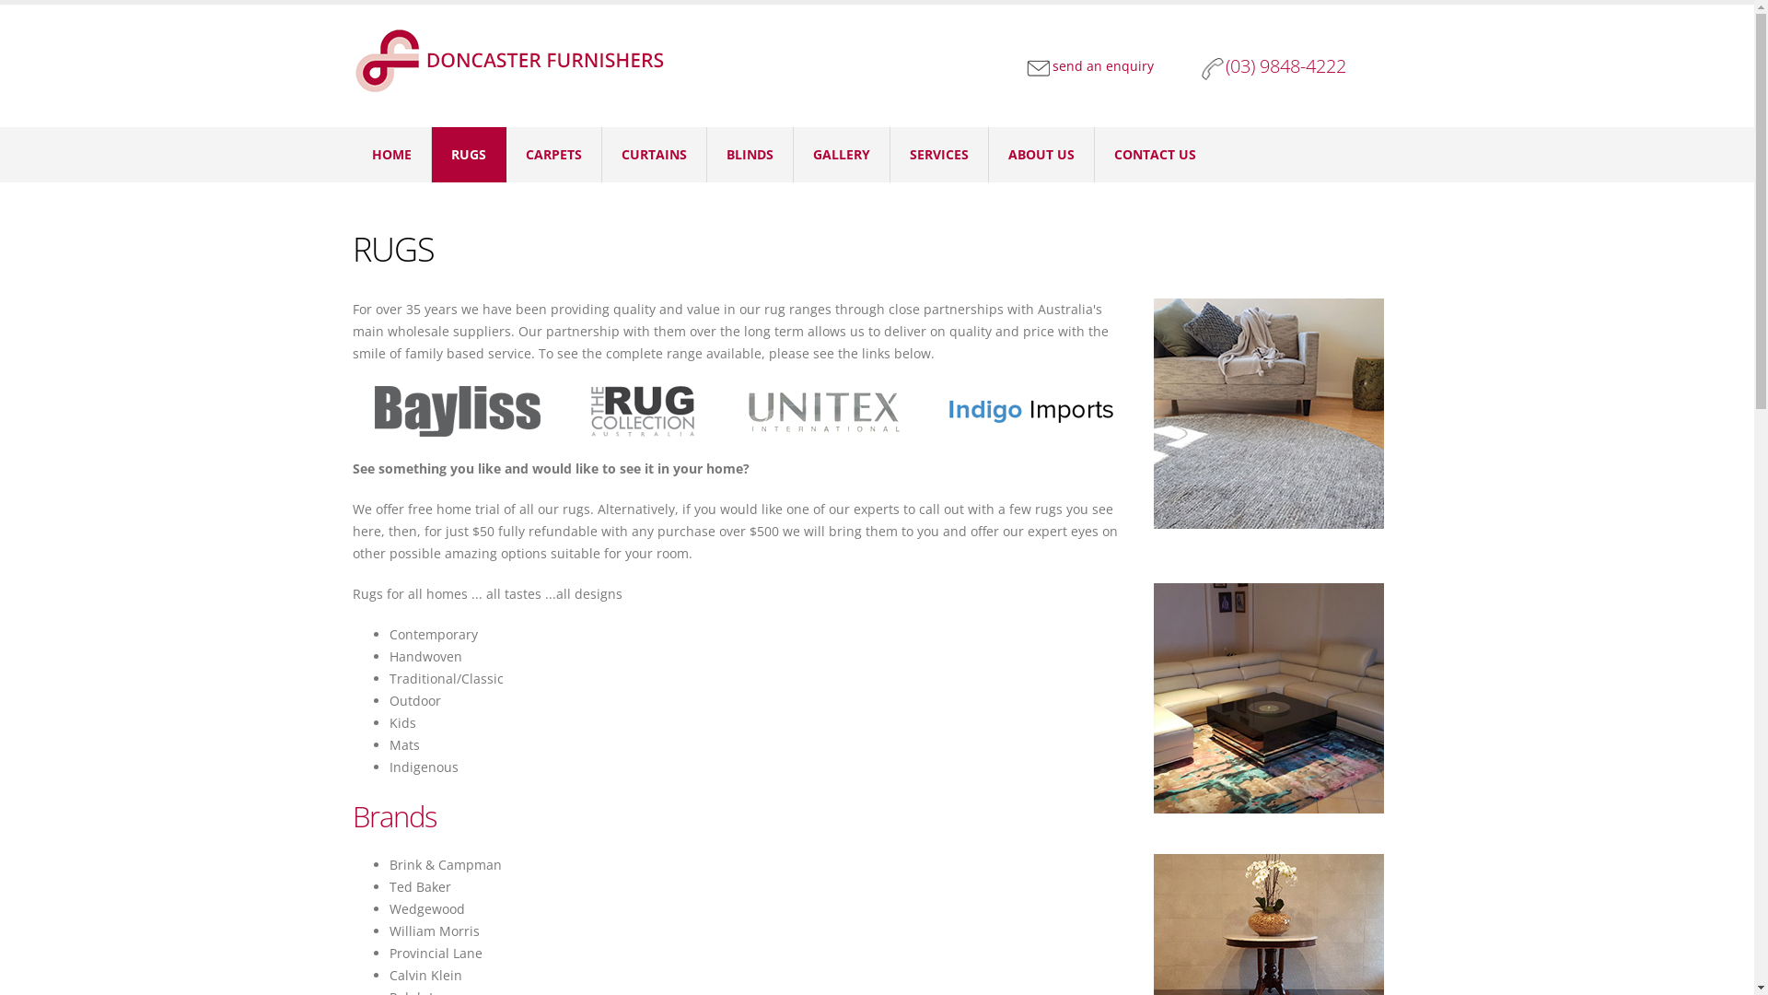 This screenshot has width=1768, height=995. Describe the element at coordinates (1155, 155) in the screenshot. I see `CONTACT US` at that location.